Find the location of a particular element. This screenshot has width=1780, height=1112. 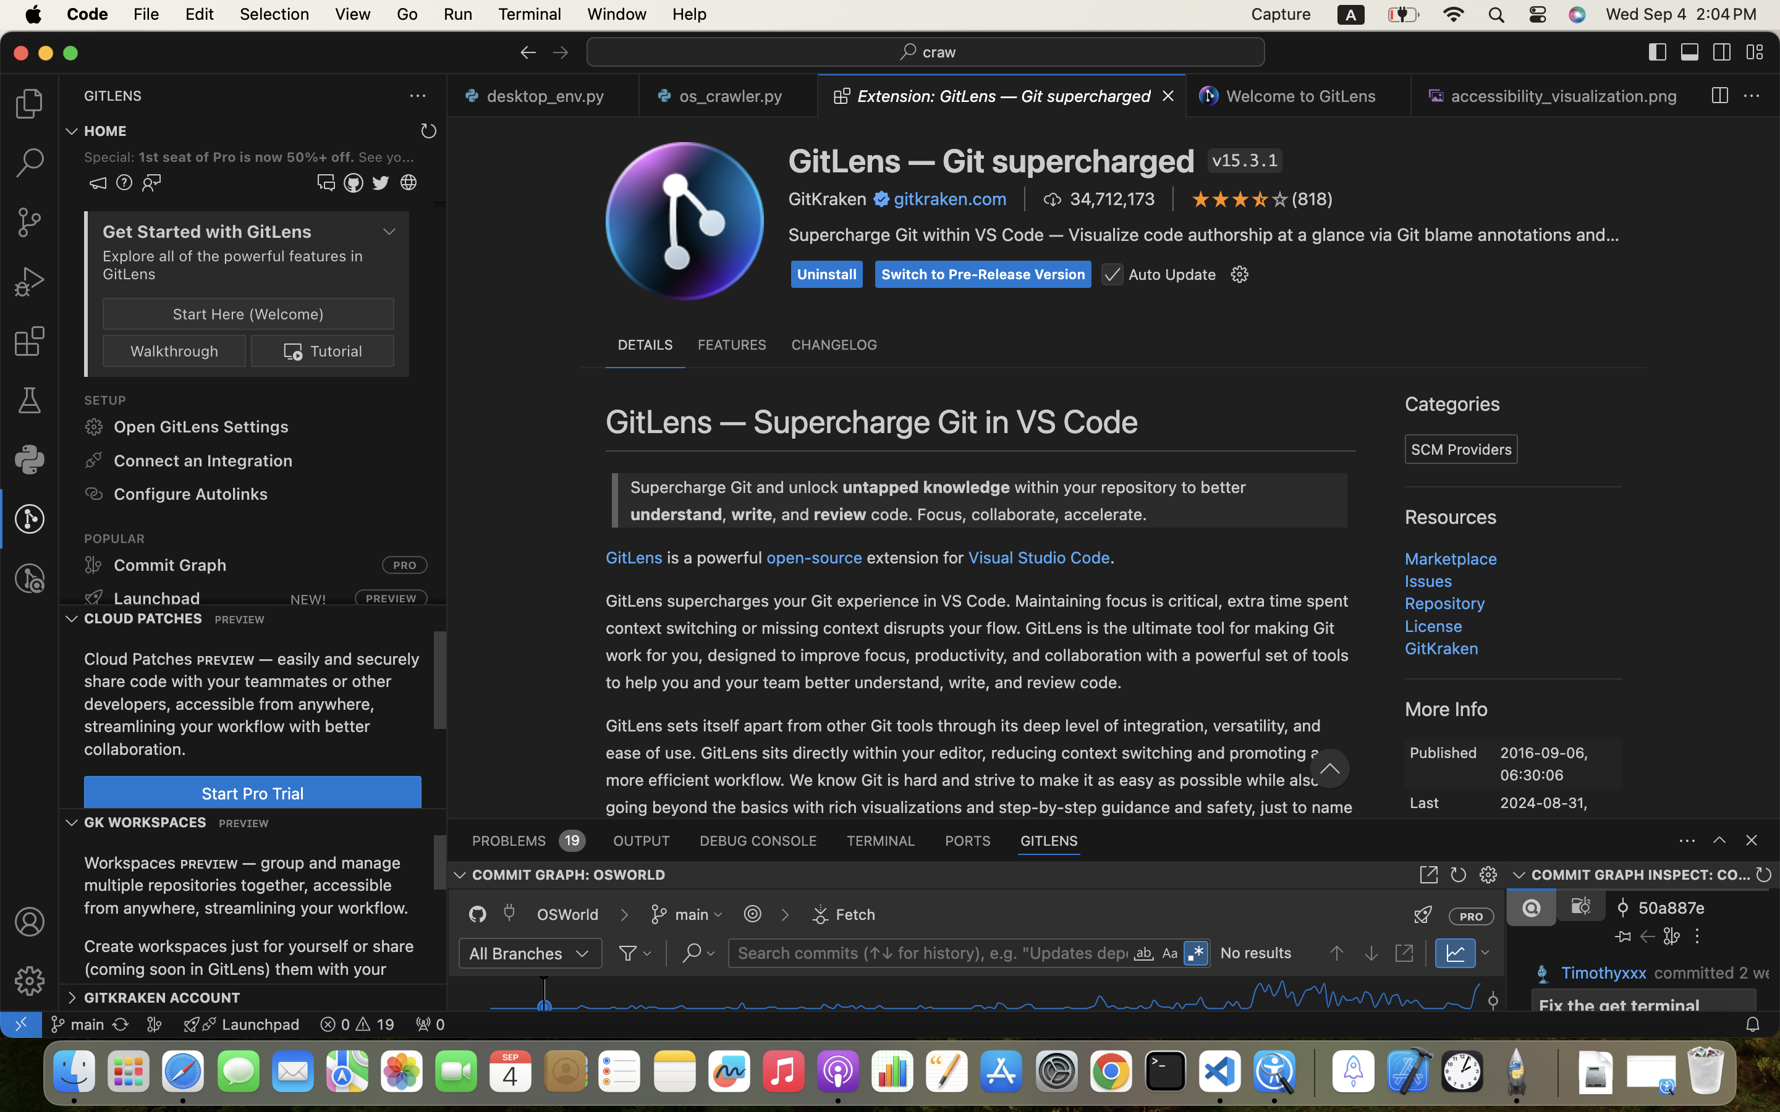

features, which require a is located at coordinates (1014, 361).